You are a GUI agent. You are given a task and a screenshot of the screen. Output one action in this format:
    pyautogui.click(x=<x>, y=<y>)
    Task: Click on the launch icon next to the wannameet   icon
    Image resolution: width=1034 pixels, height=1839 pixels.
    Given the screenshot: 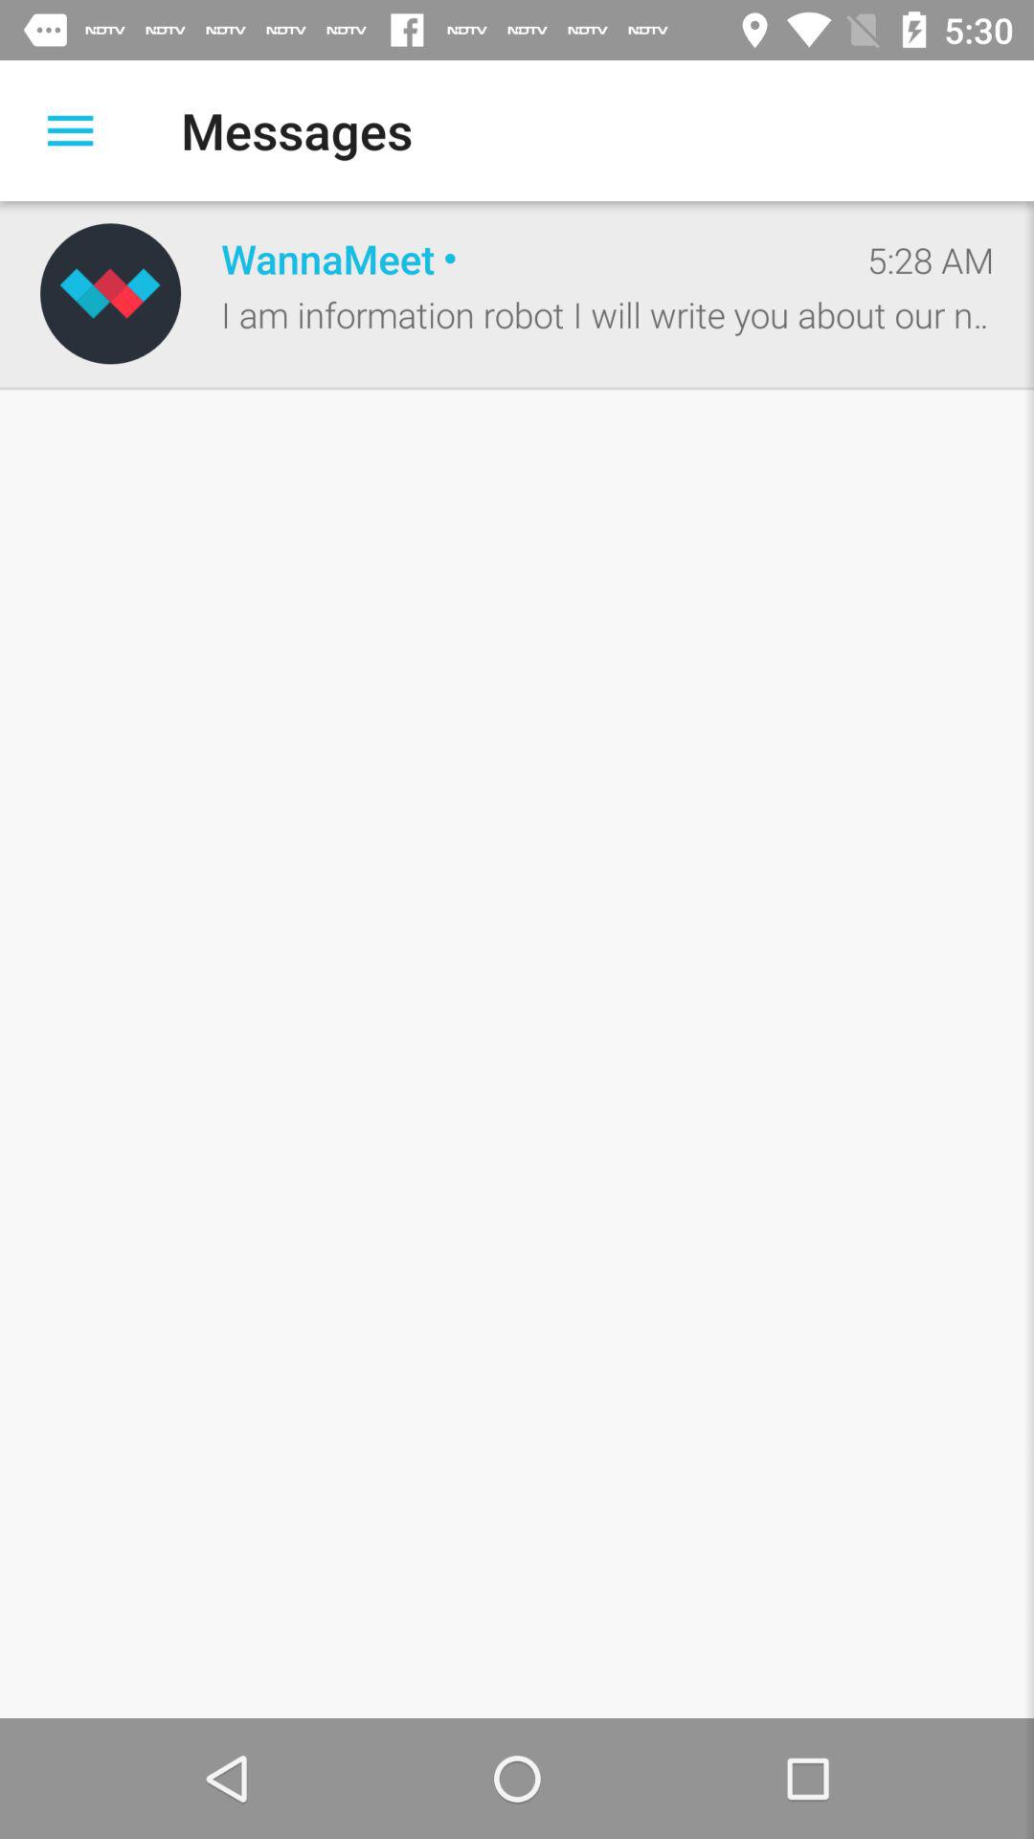 What is the action you would take?
    pyautogui.click(x=931, y=260)
    